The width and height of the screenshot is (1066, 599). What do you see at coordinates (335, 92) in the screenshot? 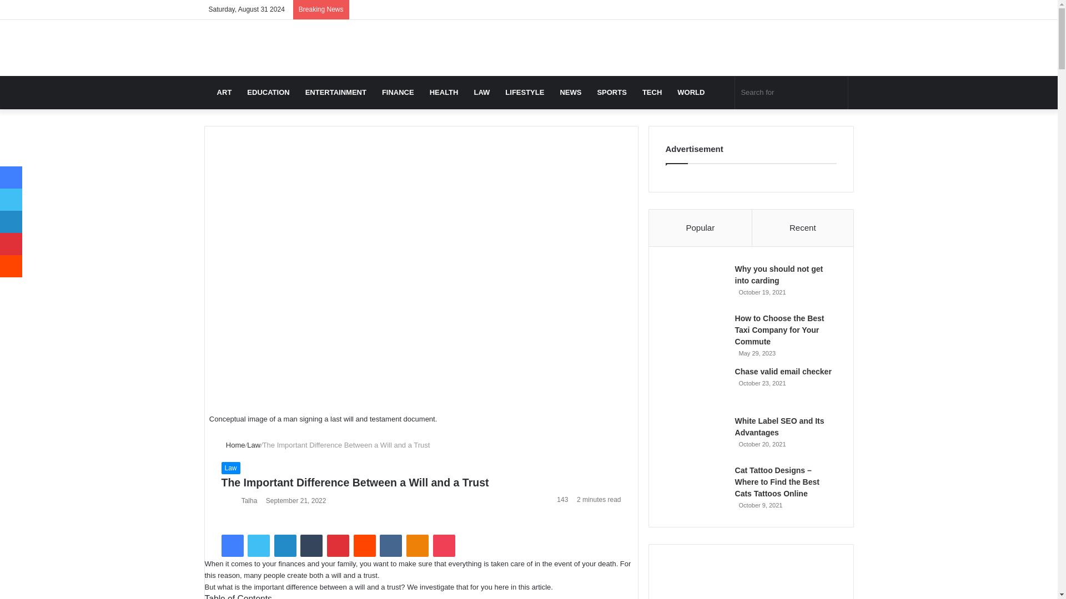
I see `ENTERTAINMENT` at bounding box center [335, 92].